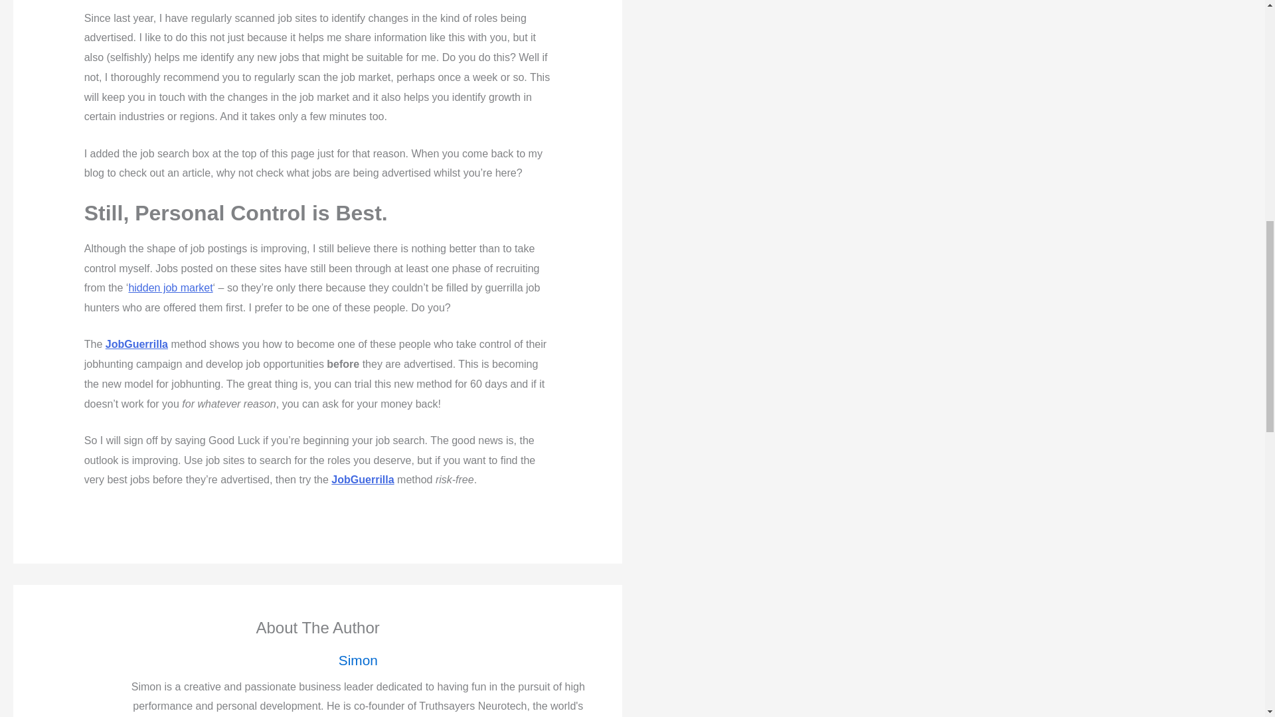 This screenshot has height=717, width=1275. Describe the element at coordinates (363, 479) in the screenshot. I see `JobGuerrilla` at that location.